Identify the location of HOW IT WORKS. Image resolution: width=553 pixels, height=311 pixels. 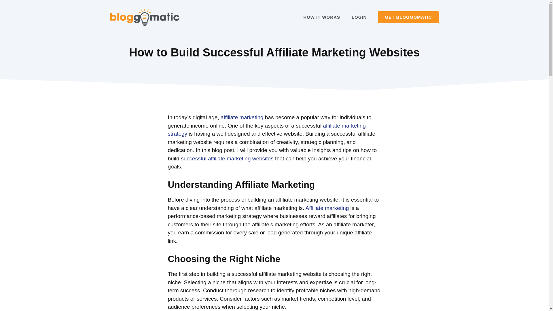
(321, 17).